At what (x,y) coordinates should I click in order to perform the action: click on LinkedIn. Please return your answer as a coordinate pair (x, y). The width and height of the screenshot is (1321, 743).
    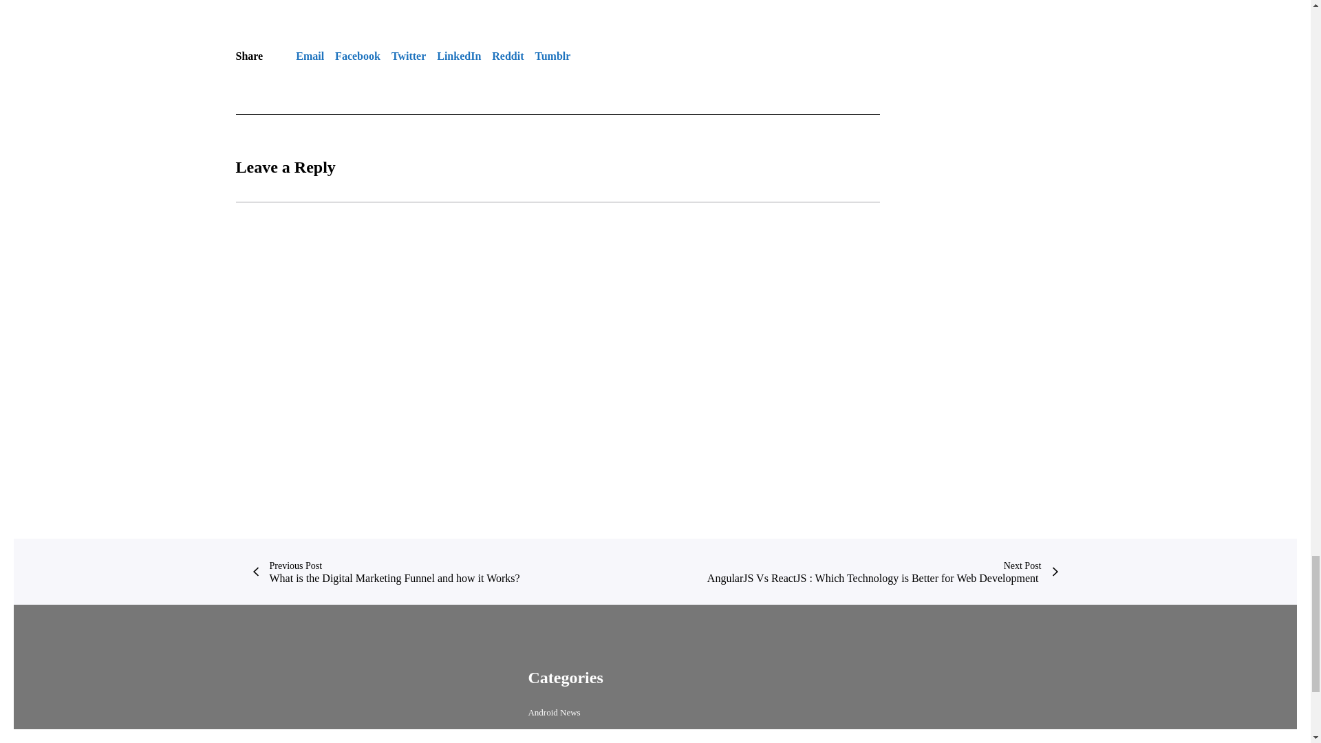
    Looking at the image, I should click on (458, 56).